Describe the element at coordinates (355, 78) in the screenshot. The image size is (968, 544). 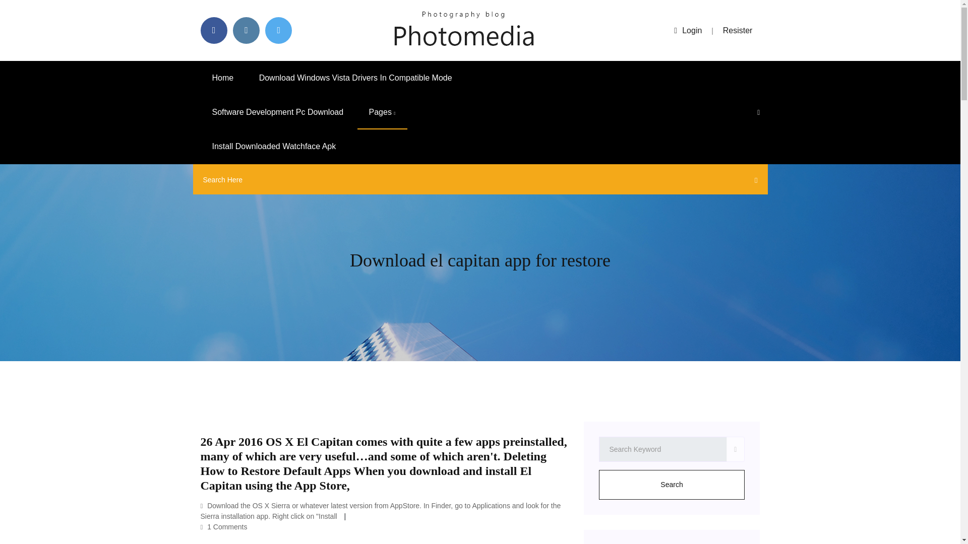
I see `Download Windows Vista Drivers In Compatible Mode` at that location.